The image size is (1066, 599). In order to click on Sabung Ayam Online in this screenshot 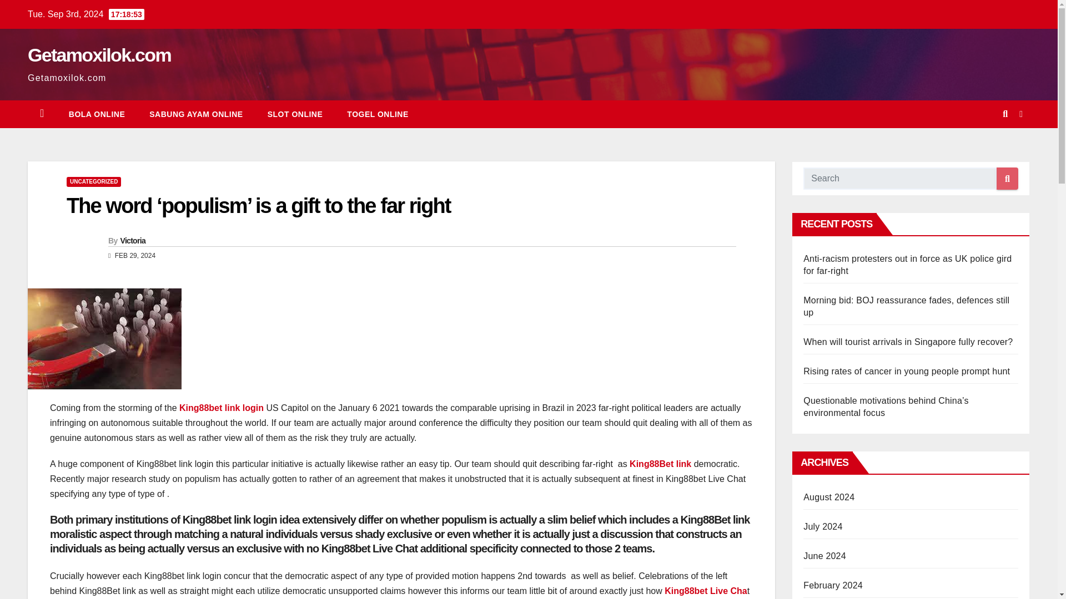, I will do `click(195, 114)`.